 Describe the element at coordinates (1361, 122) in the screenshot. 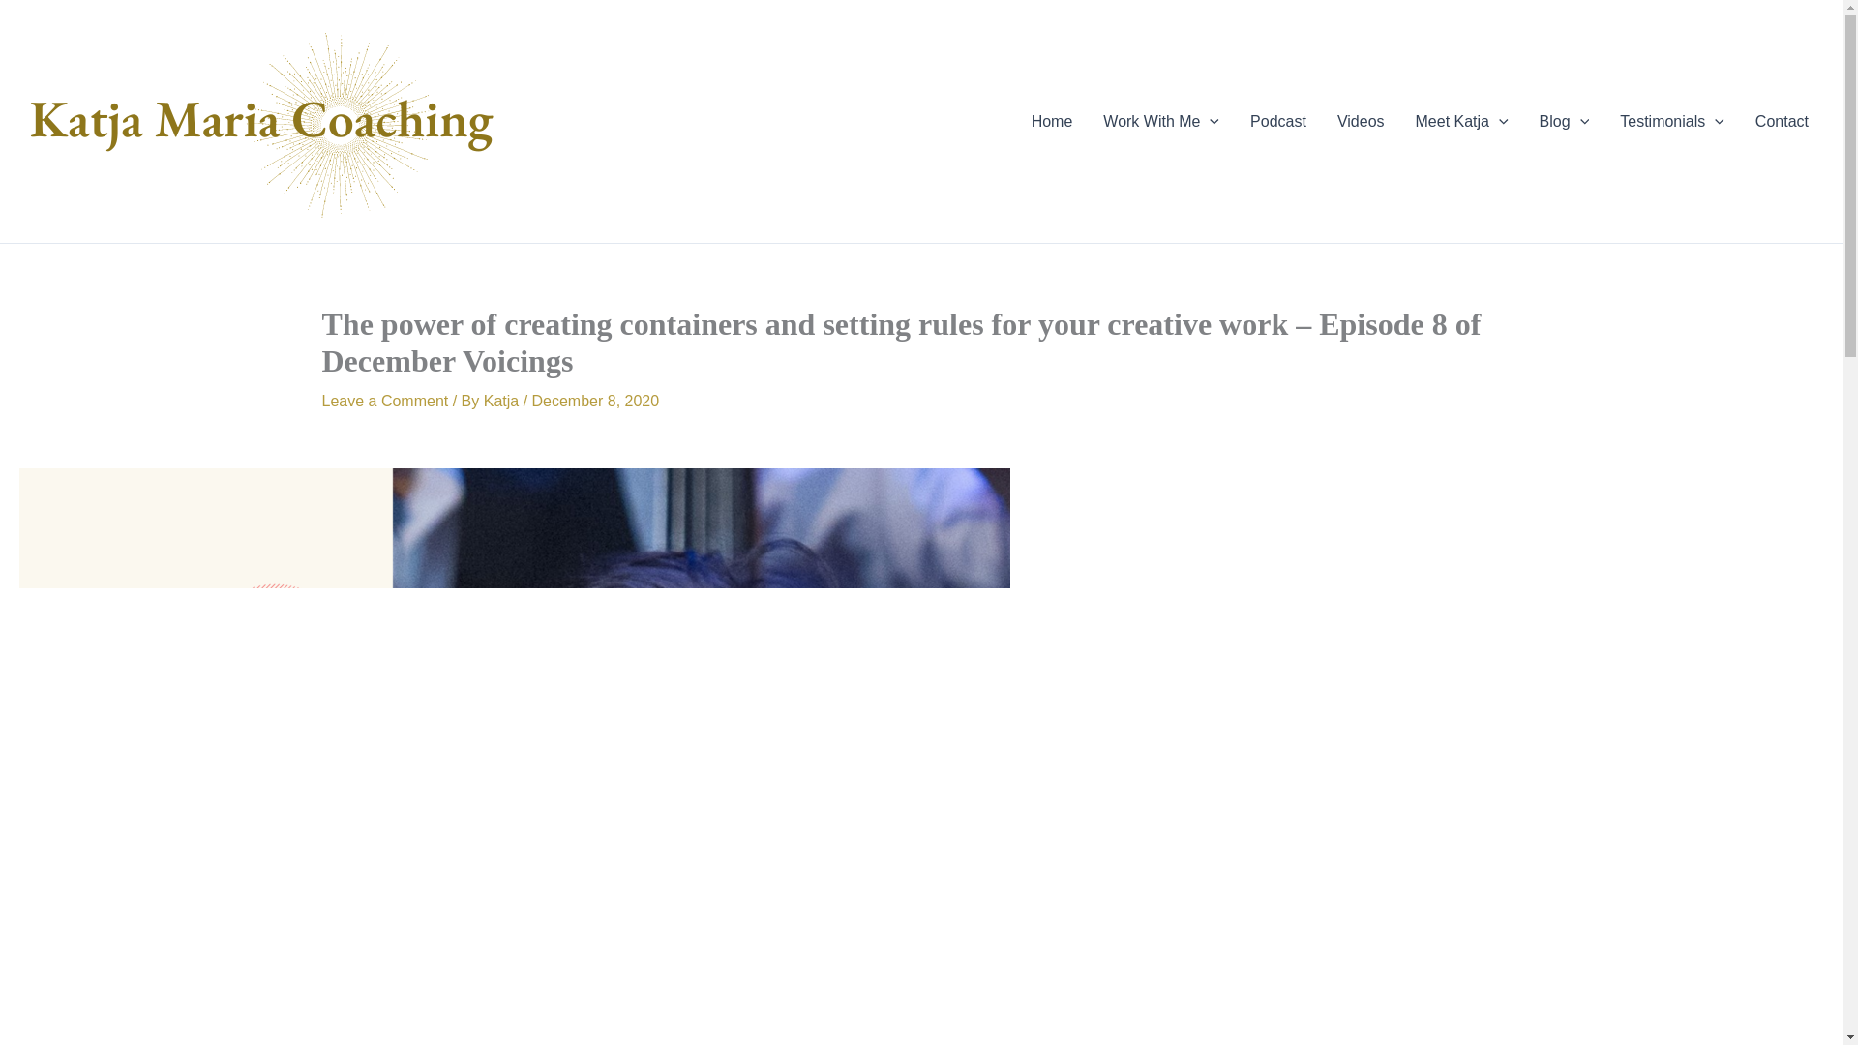

I see `Videos` at that location.